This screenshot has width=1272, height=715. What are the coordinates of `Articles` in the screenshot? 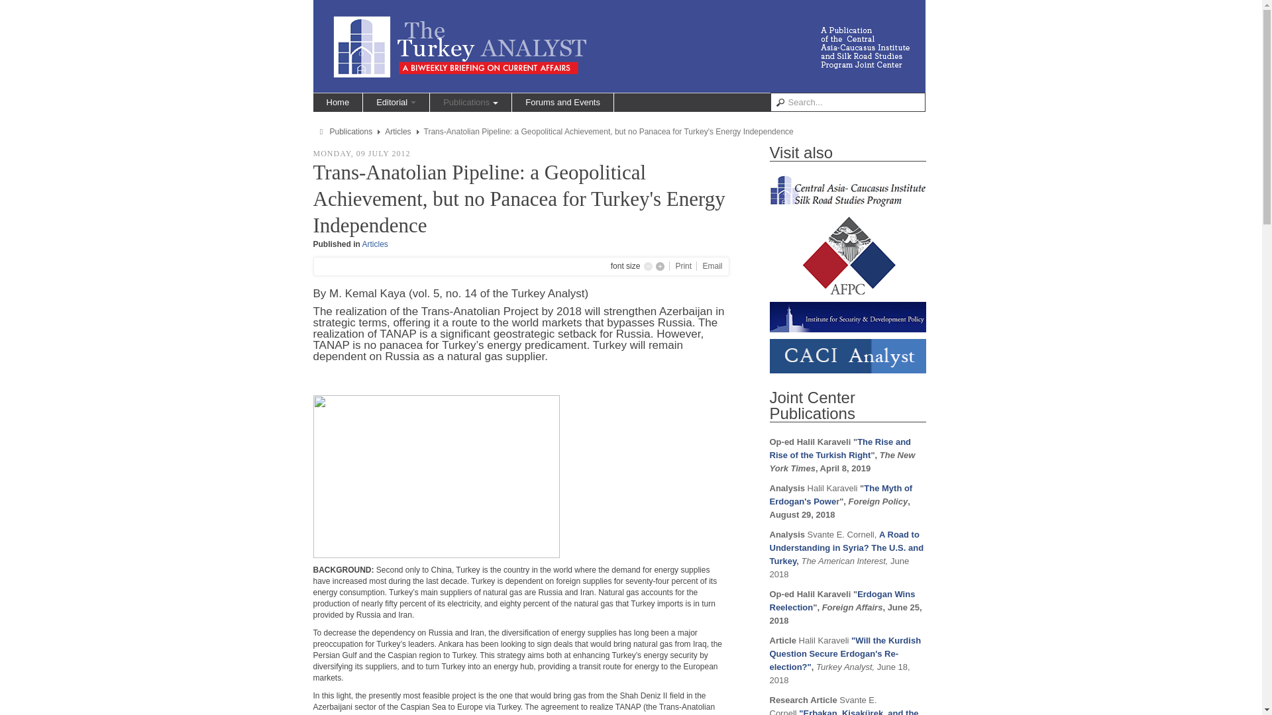 It's located at (375, 244).